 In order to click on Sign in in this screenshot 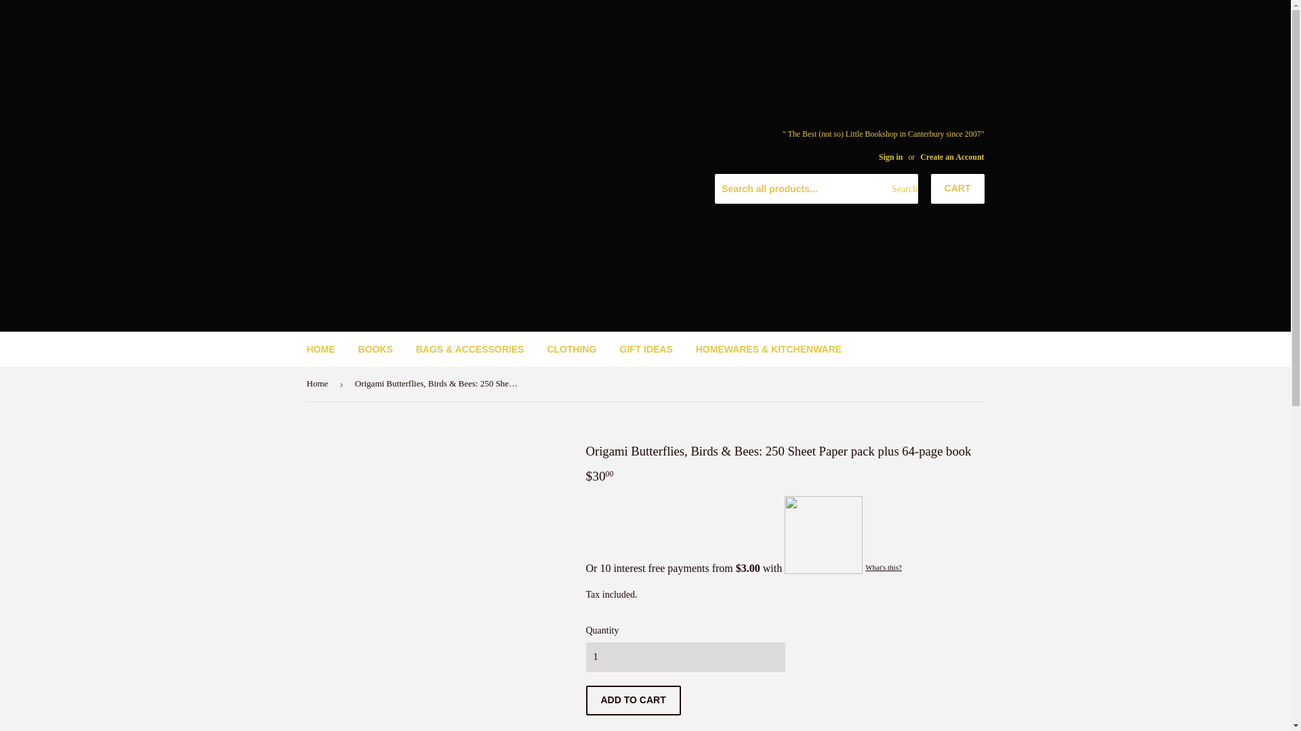, I will do `click(890, 156)`.